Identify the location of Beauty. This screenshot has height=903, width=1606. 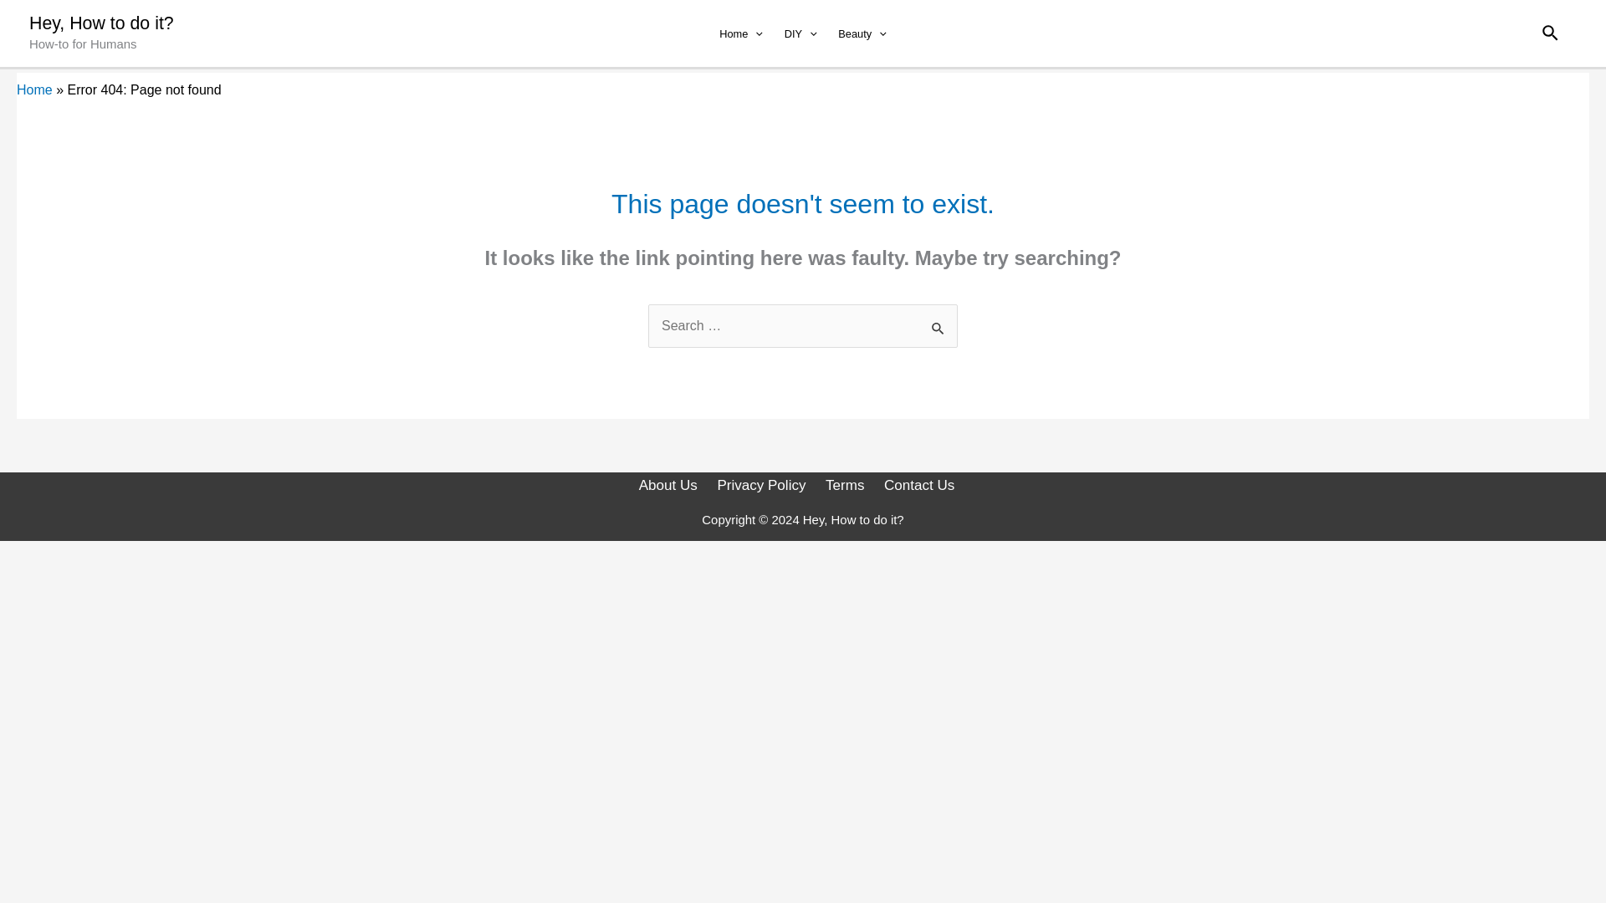
(862, 33).